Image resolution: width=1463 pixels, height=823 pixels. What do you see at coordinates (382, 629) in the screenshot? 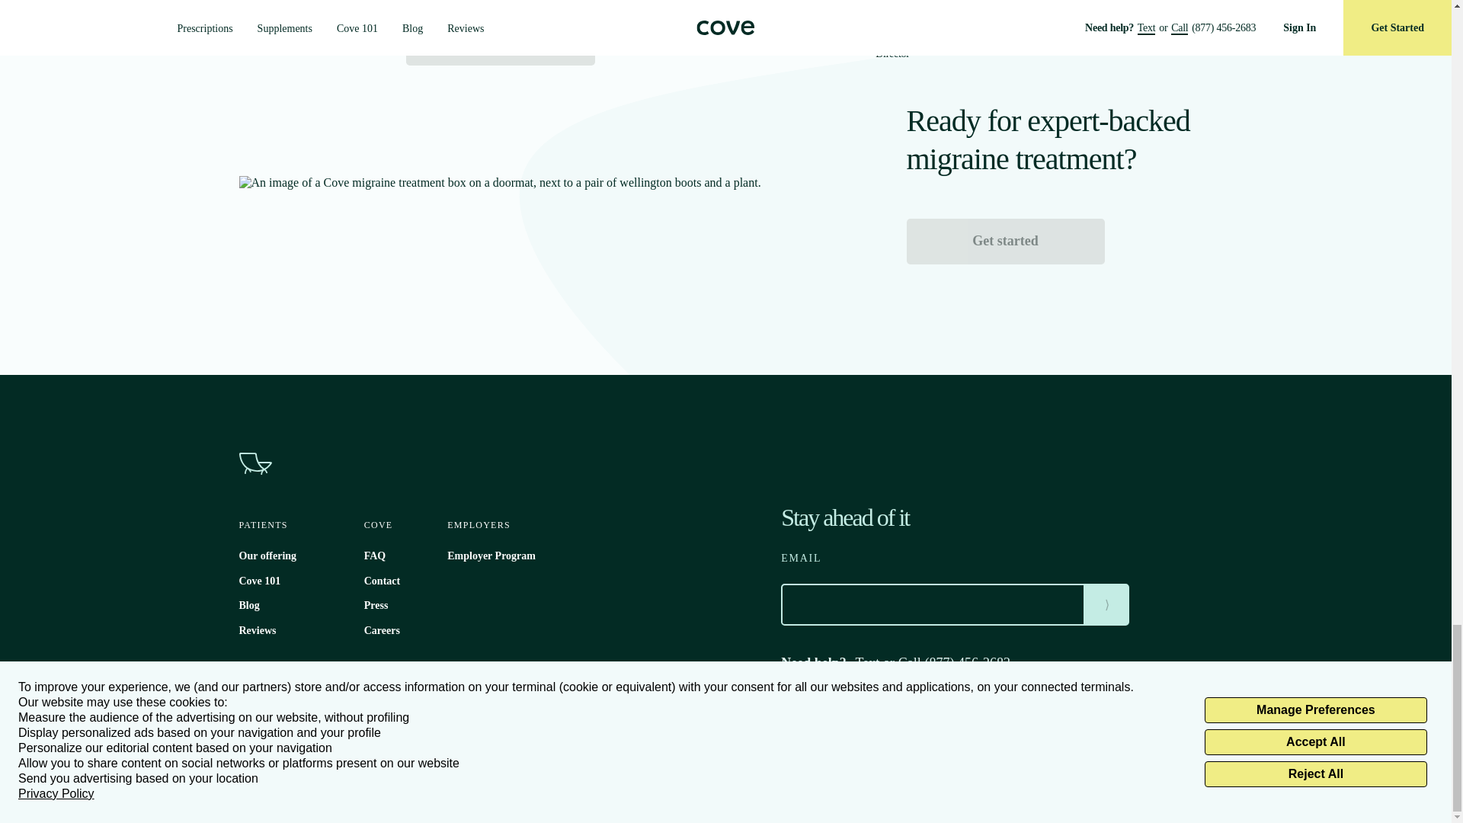
I see `Careers` at bounding box center [382, 629].